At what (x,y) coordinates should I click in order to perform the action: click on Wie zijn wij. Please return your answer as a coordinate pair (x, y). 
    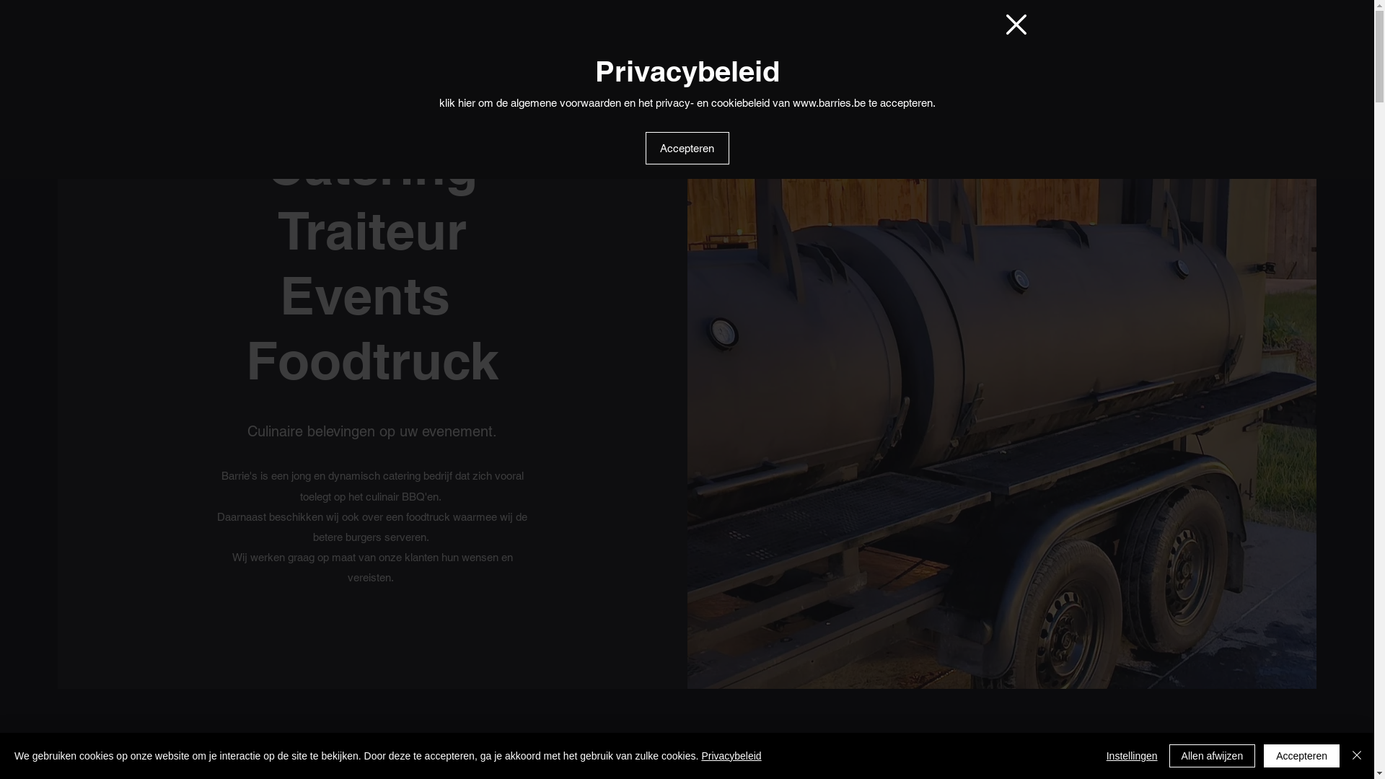
    Looking at the image, I should click on (819, 69).